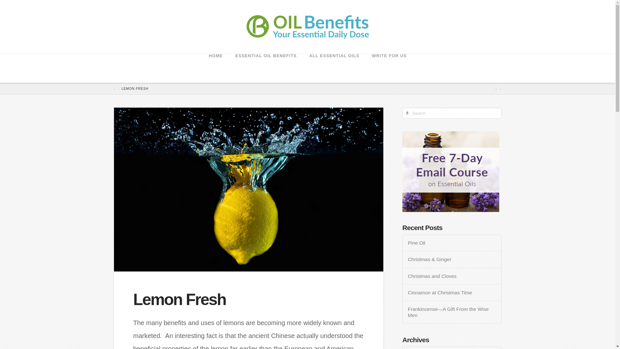 This screenshot has height=349, width=620. I want to click on ESSENTIAL OIL BENEFITS, so click(266, 68).